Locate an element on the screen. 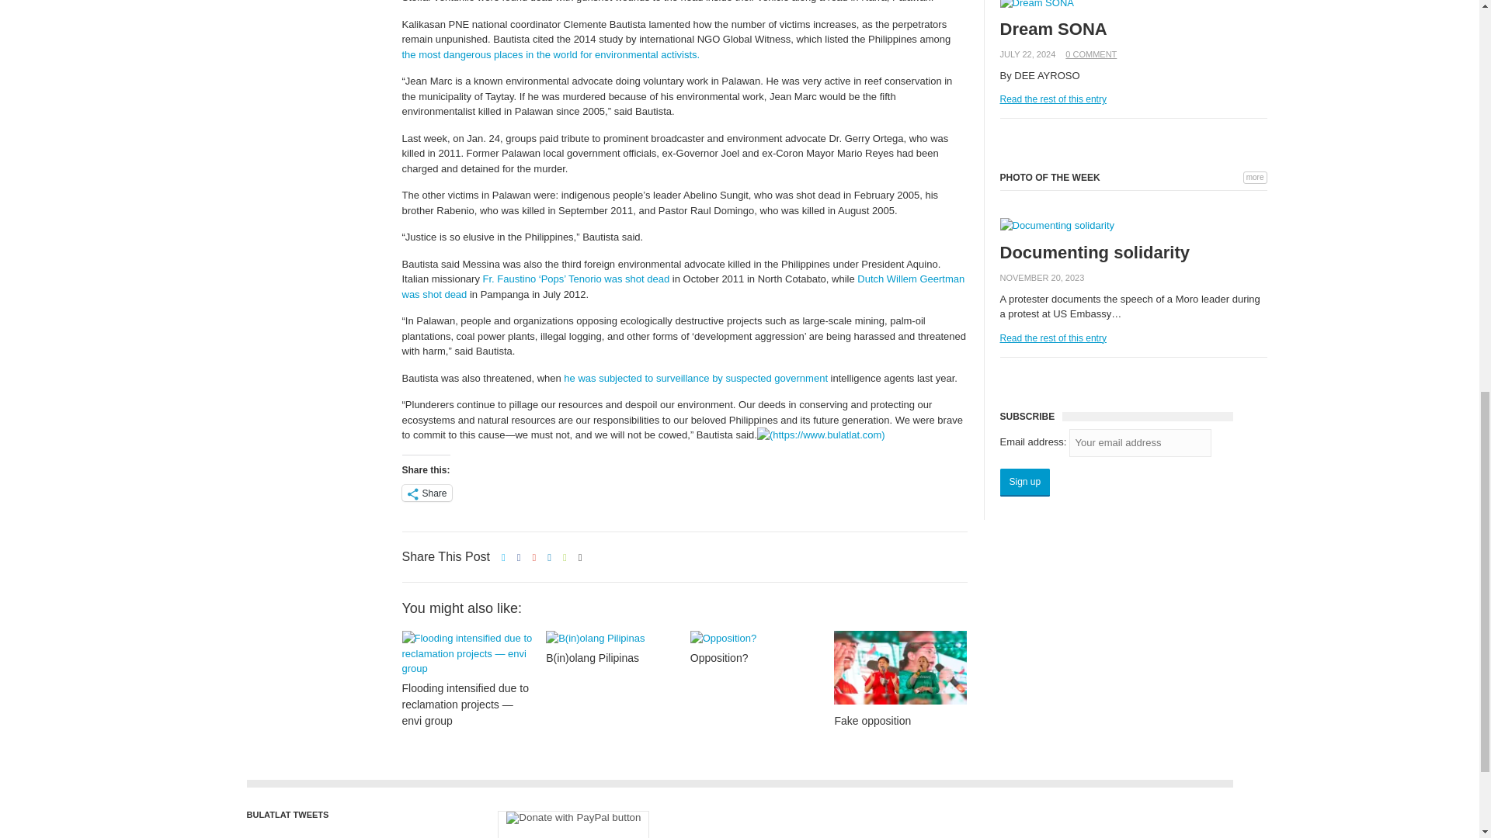  Sign up is located at coordinates (1025, 483).